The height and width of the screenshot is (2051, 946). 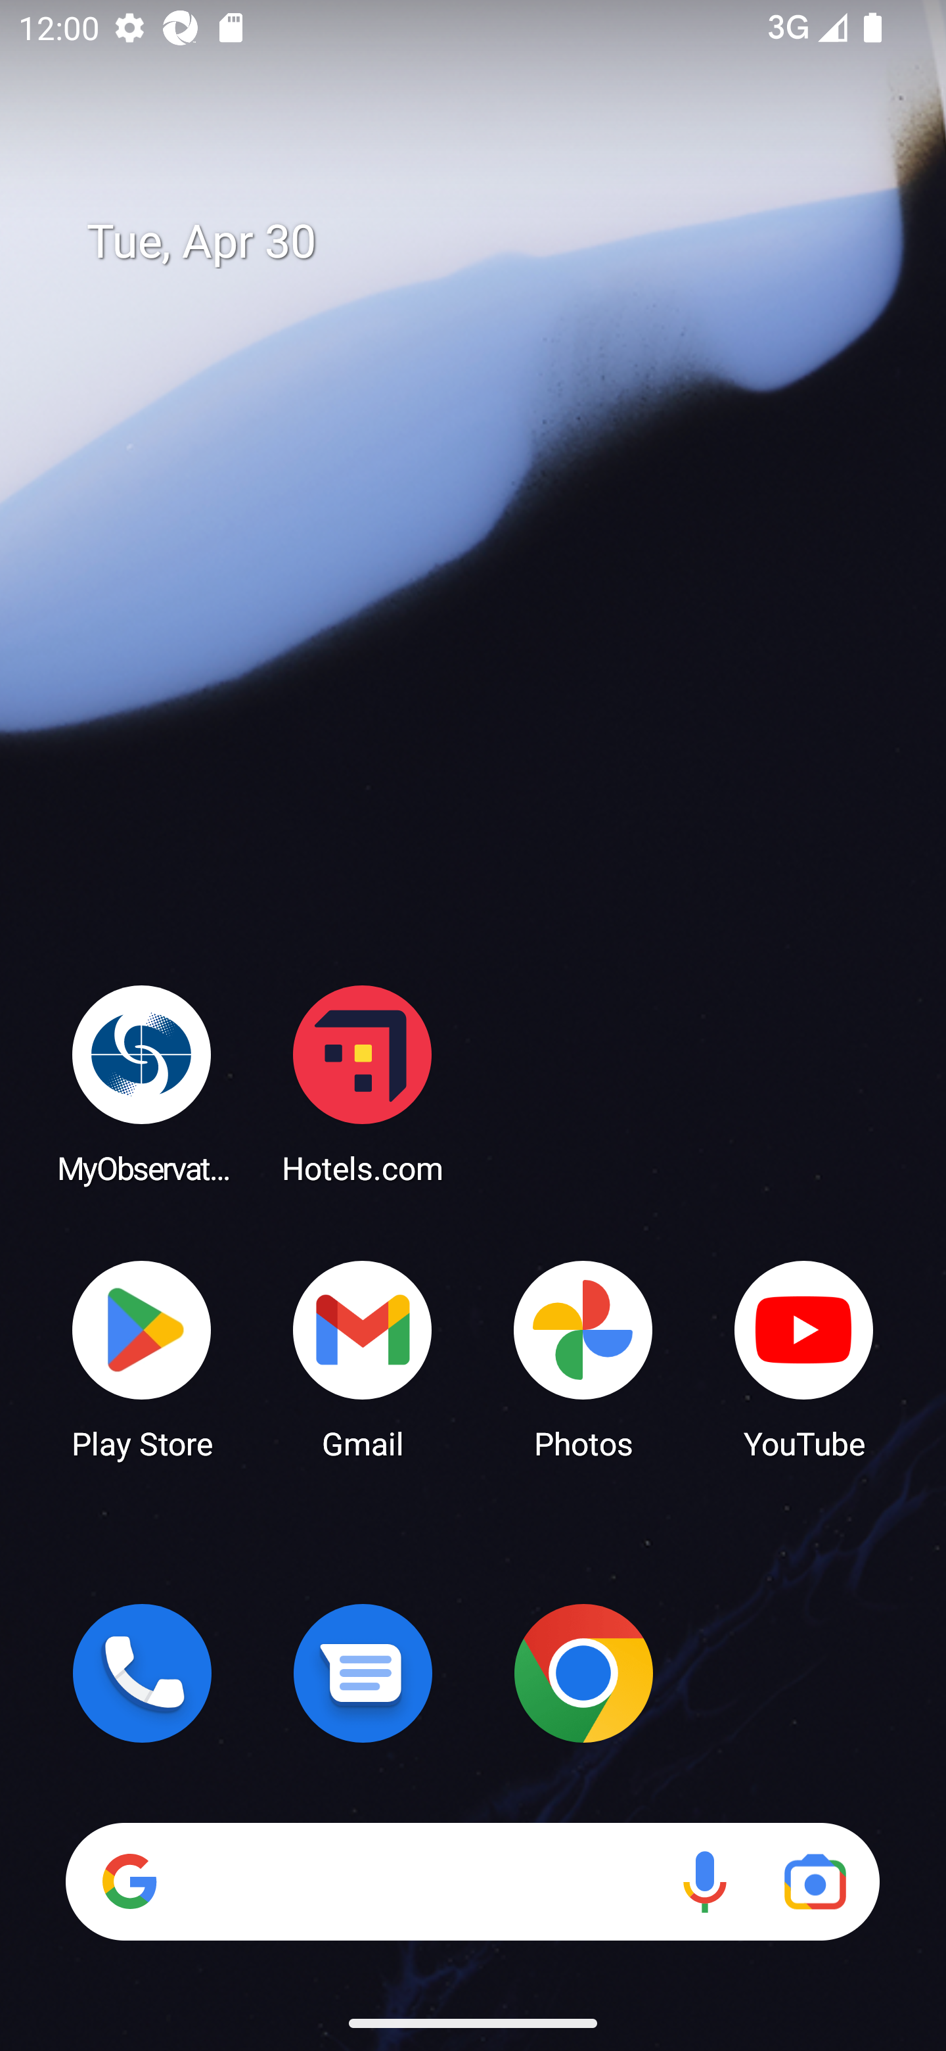 What do you see at coordinates (363, 1358) in the screenshot?
I see `Gmail` at bounding box center [363, 1358].